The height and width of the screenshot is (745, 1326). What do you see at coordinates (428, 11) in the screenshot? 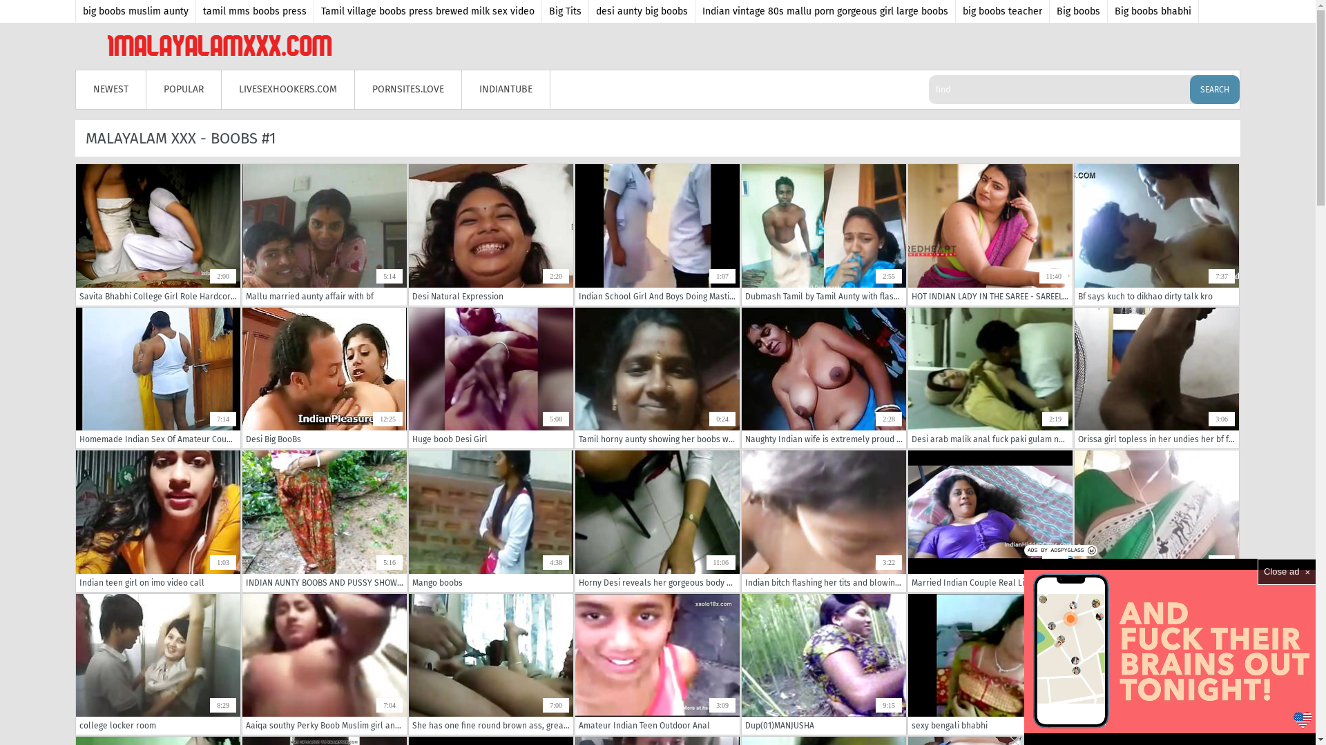
I see `Tamil village boobs press brewed milk sex video` at bounding box center [428, 11].